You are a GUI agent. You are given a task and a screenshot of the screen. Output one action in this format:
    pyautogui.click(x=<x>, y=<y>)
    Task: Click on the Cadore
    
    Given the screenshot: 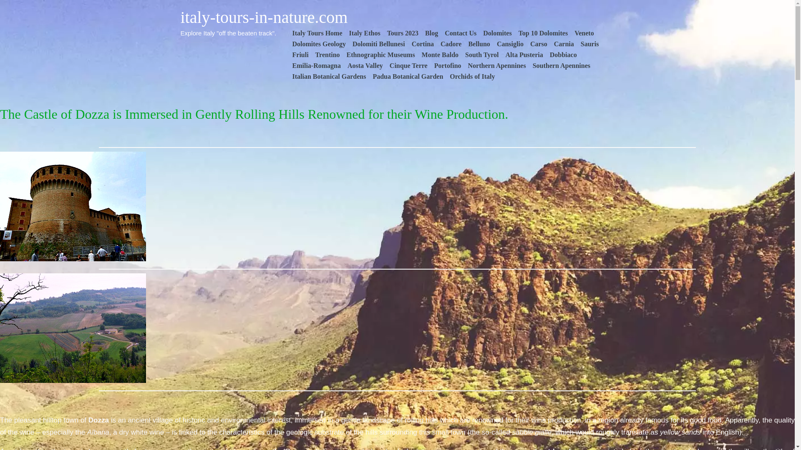 What is the action you would take?
    pyautogui.click(x=451, y=44)
    